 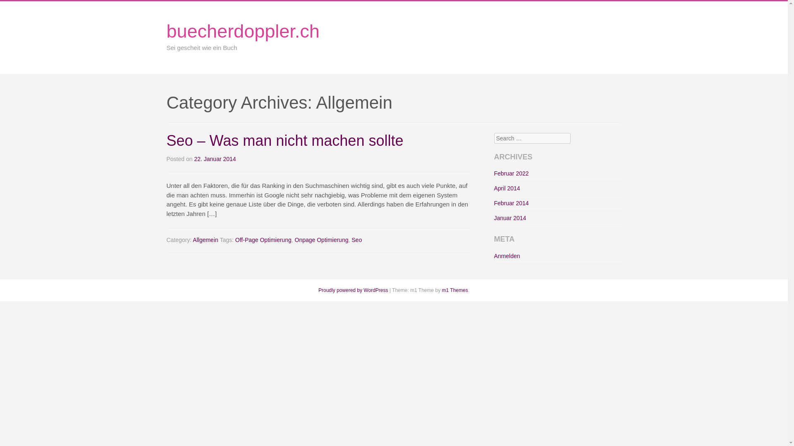 I want to click on Februar 2014, so click(x=511, y=203).